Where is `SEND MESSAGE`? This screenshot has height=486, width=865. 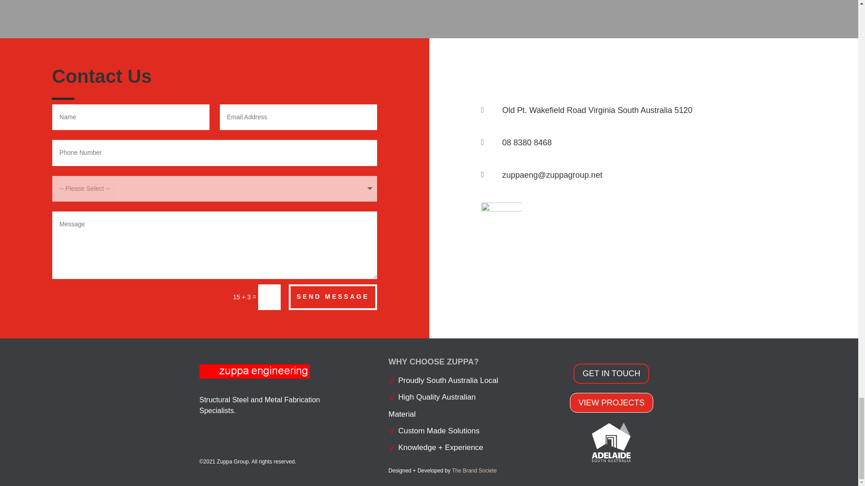
SEND MESSAGE is located at coordinates (332, 296).